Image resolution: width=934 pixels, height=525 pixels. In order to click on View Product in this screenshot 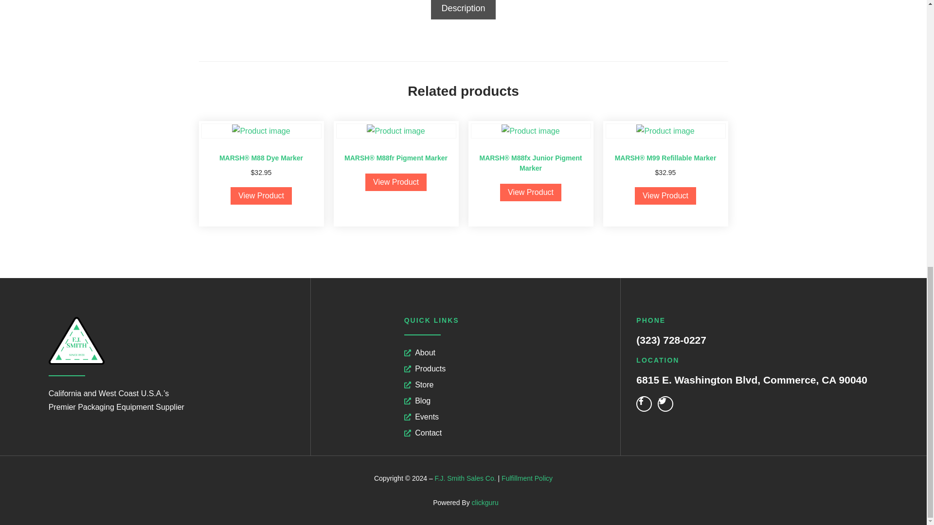, I will do `click(396, 182)`.